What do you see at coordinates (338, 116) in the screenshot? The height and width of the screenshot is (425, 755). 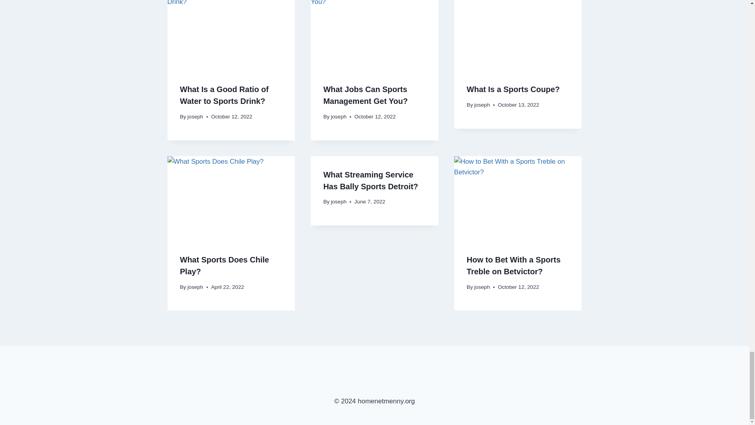 I see `joseph` at bounding box center [338, 116].